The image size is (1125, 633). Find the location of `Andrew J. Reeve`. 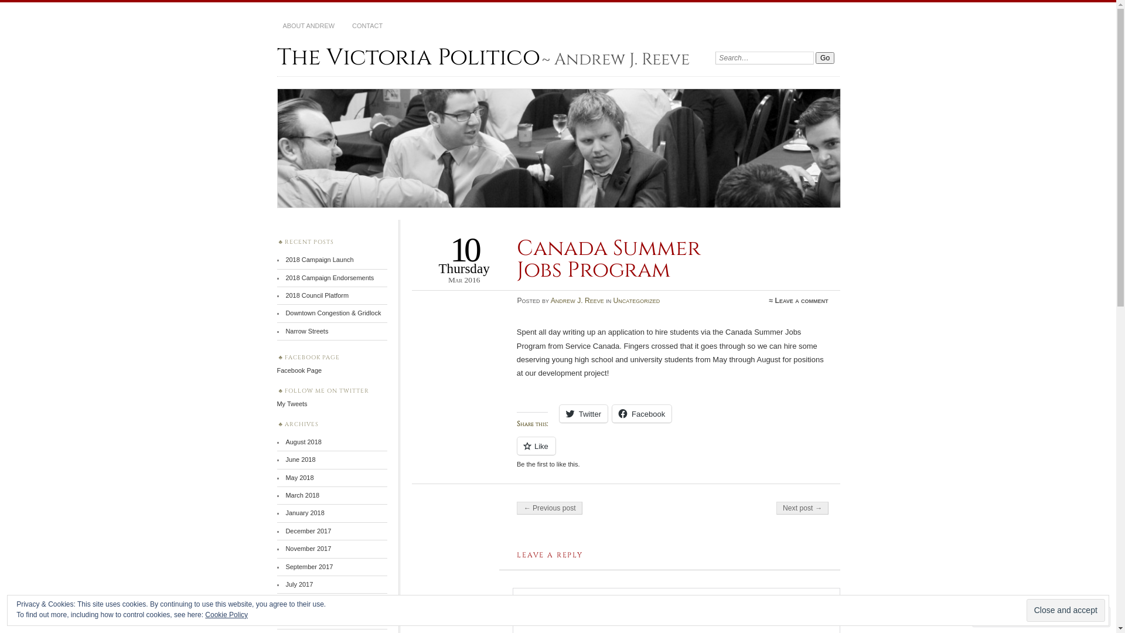

Andrew J. Reeve is located at coordinates (578, 301).